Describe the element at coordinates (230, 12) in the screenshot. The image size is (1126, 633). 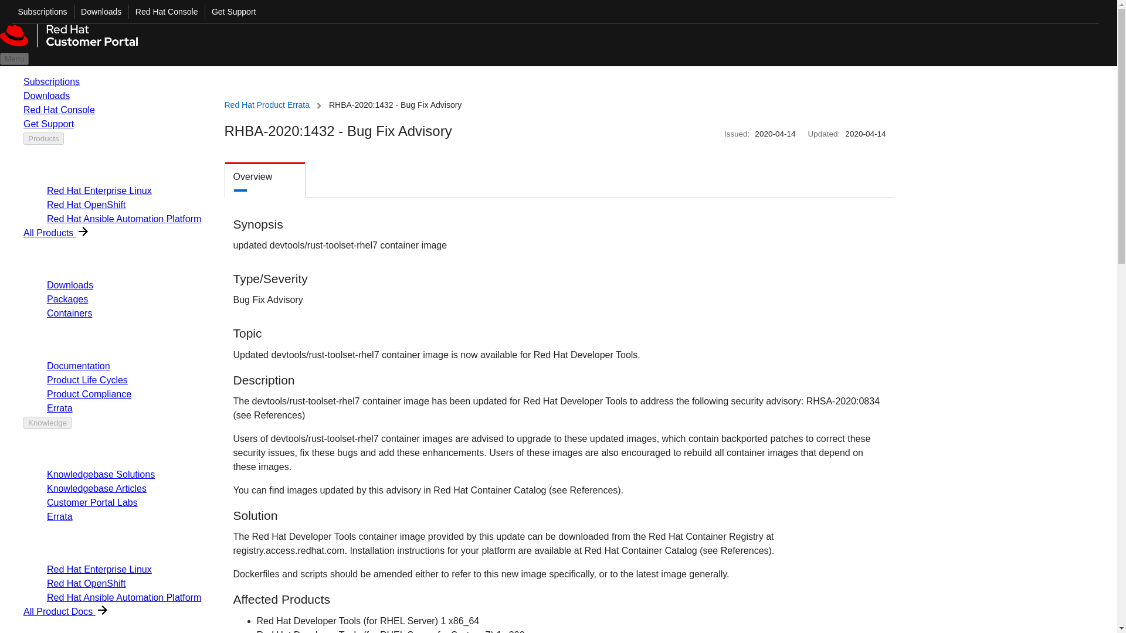
I see `Get Support` at that location.